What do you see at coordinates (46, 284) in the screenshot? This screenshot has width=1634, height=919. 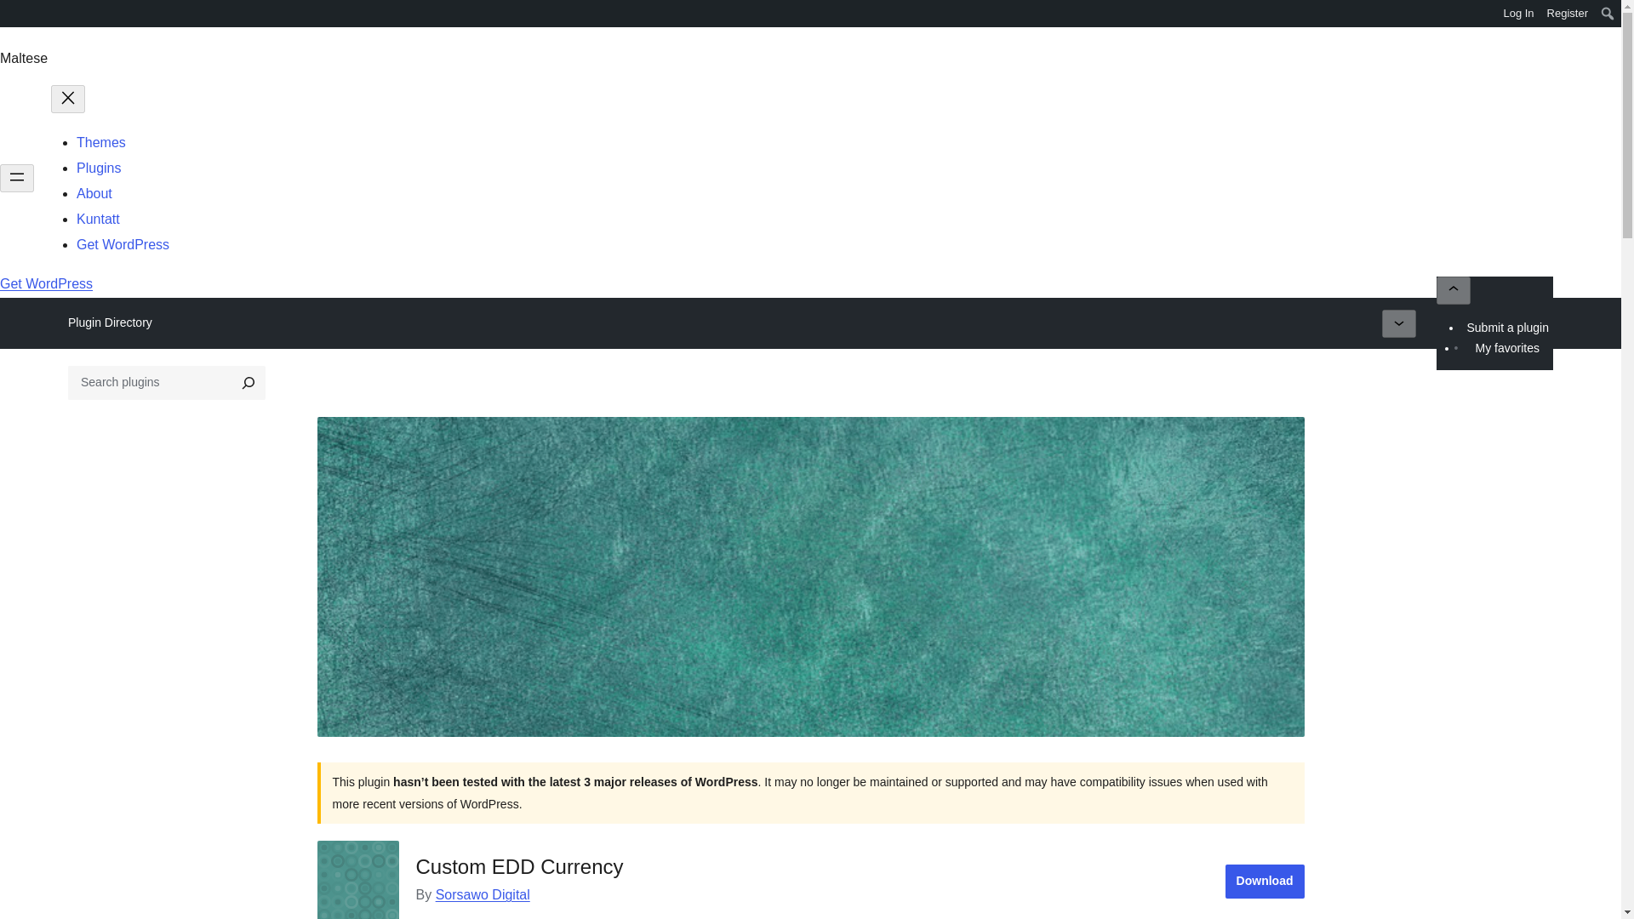 I see `Get WordPress` at bounding box center [46, 284].